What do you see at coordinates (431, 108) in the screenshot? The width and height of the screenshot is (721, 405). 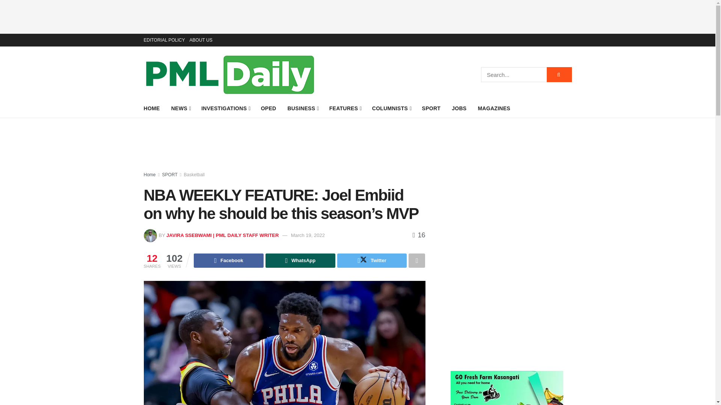 I see `SPORT` at bounding box center [431, 108].